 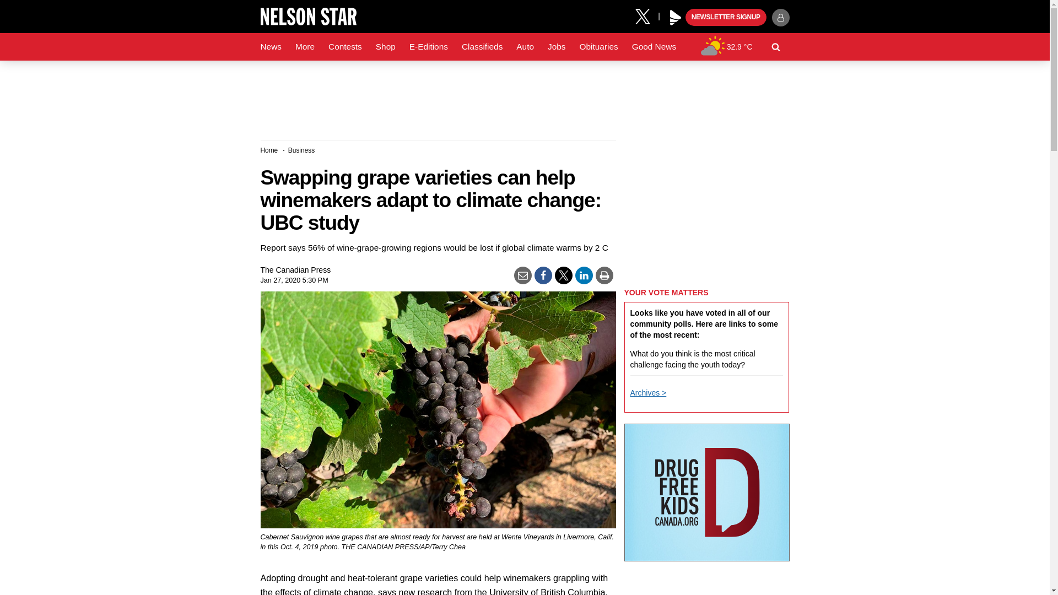 What do you see at coordinates (646, 15) in the screenshot?
I see `X` at bounding box center [646, 15].